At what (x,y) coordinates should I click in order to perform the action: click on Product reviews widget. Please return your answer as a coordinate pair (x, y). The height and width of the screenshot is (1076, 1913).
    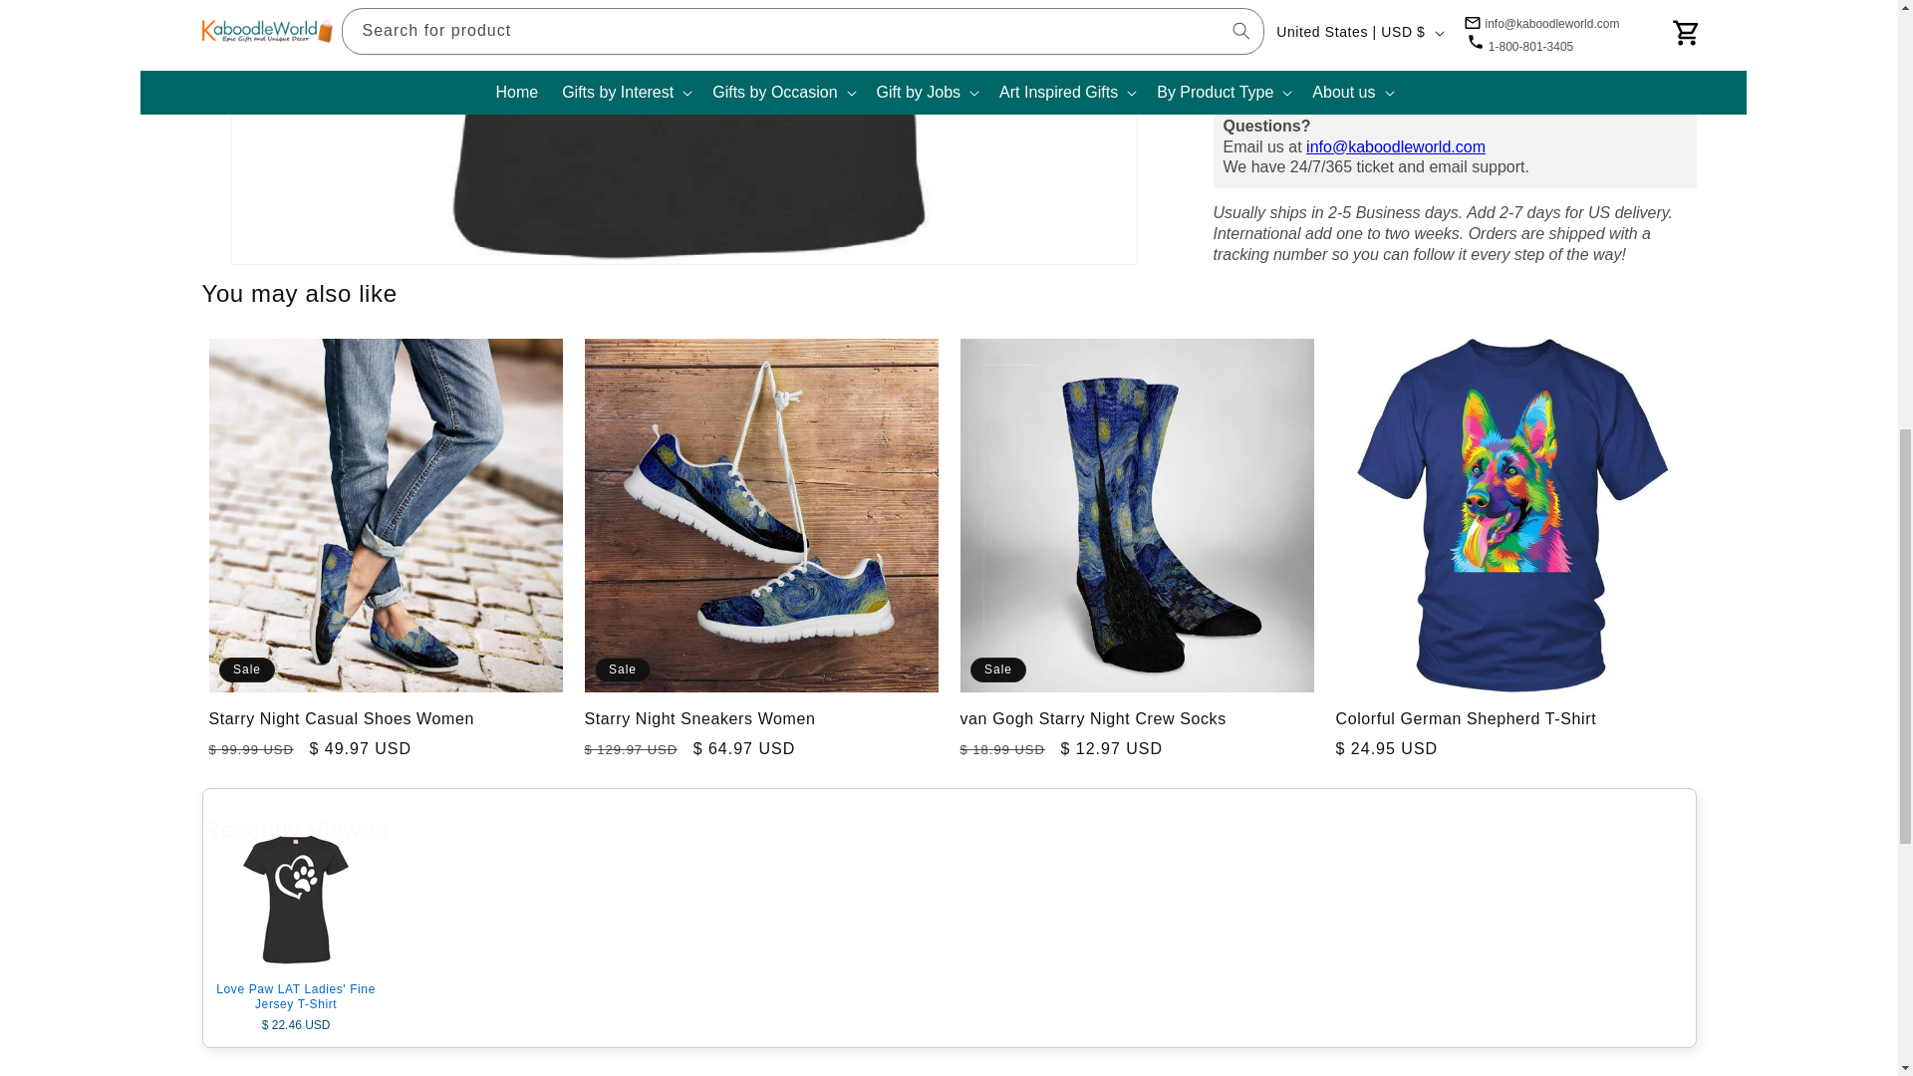
    Looking at the image, I should click on (949, 1066).